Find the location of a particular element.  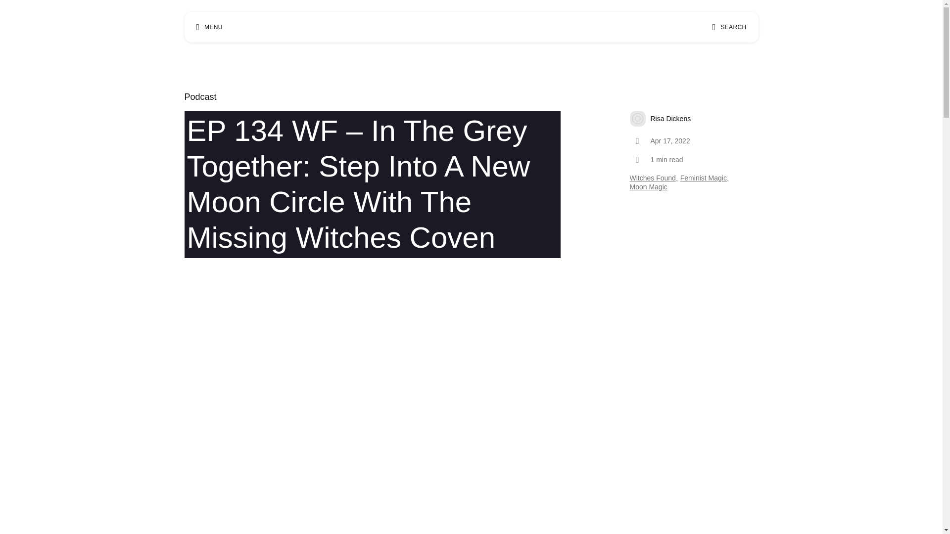

Feminist Magic is located at coordinates (703, 208).